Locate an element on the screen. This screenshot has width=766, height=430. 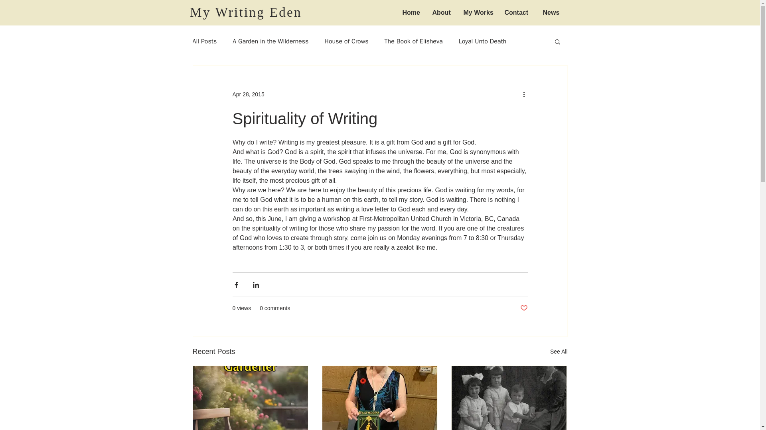
About is located at coordinates (441, 13).